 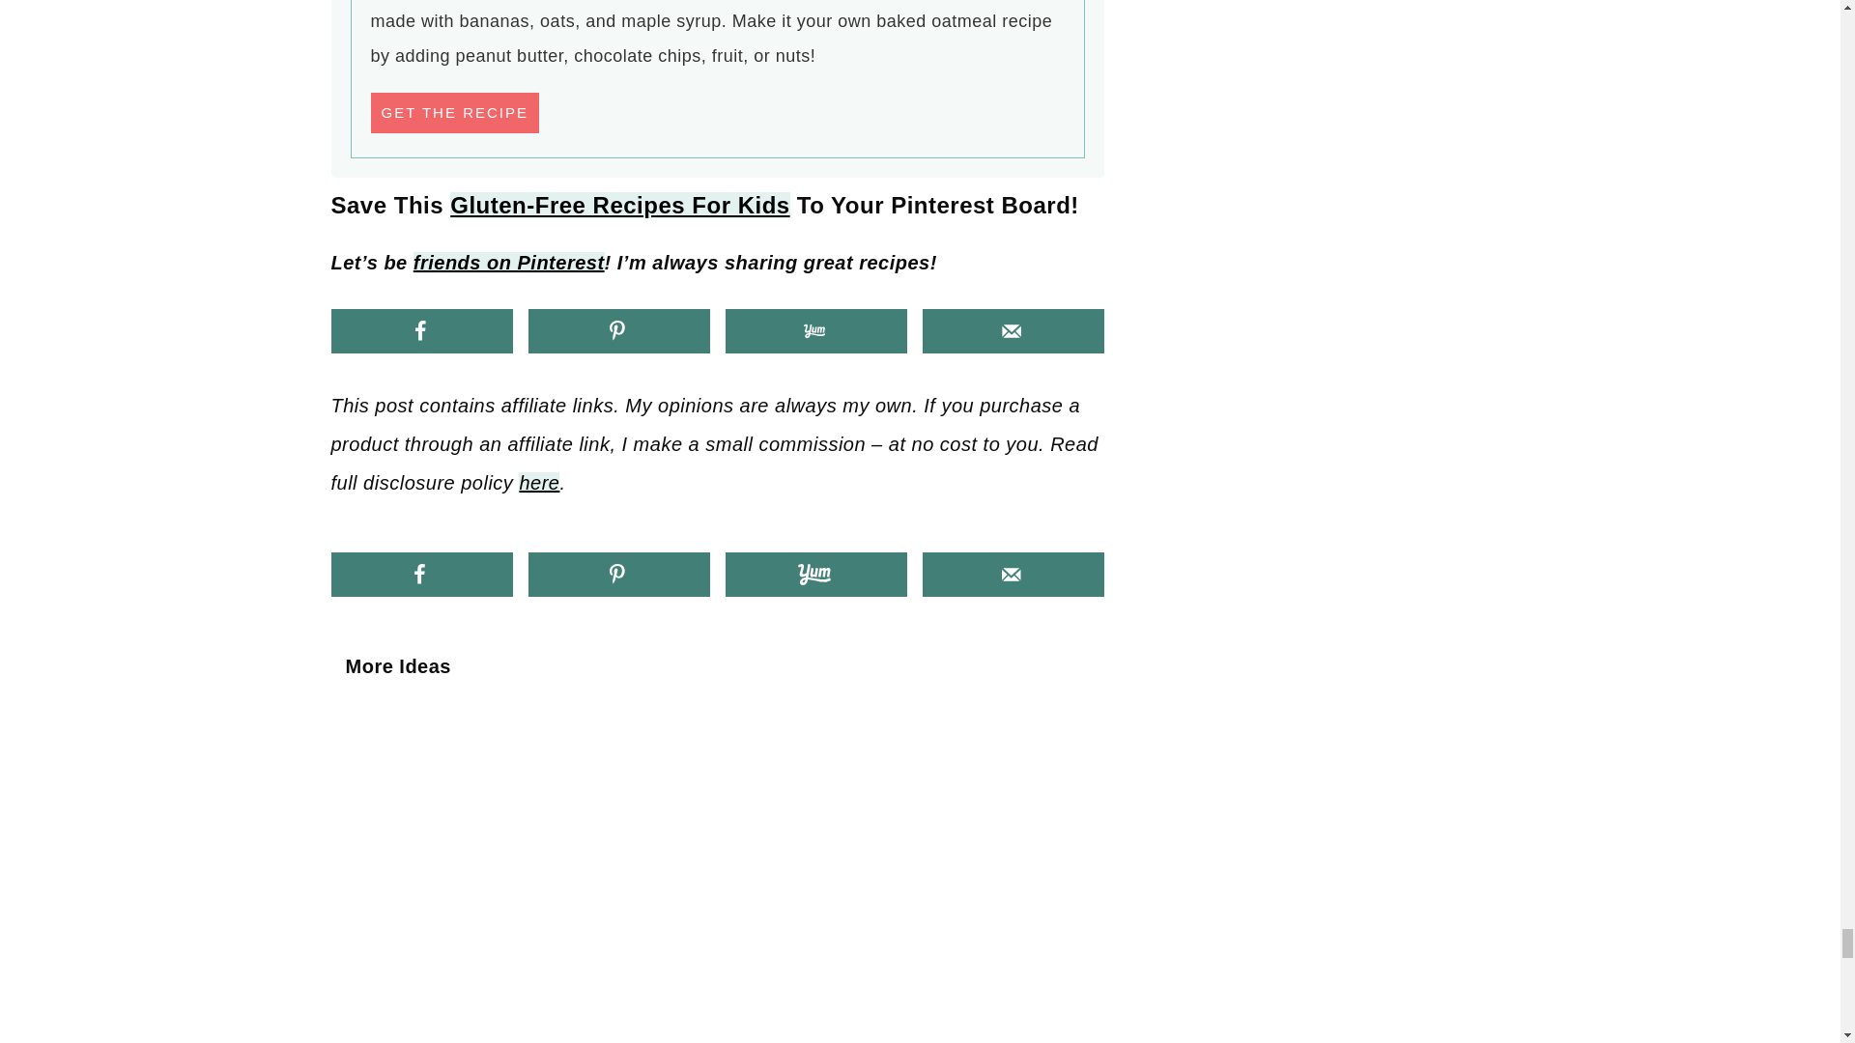 I want to click on Save to Pinterest, so click(x=617, y=330).